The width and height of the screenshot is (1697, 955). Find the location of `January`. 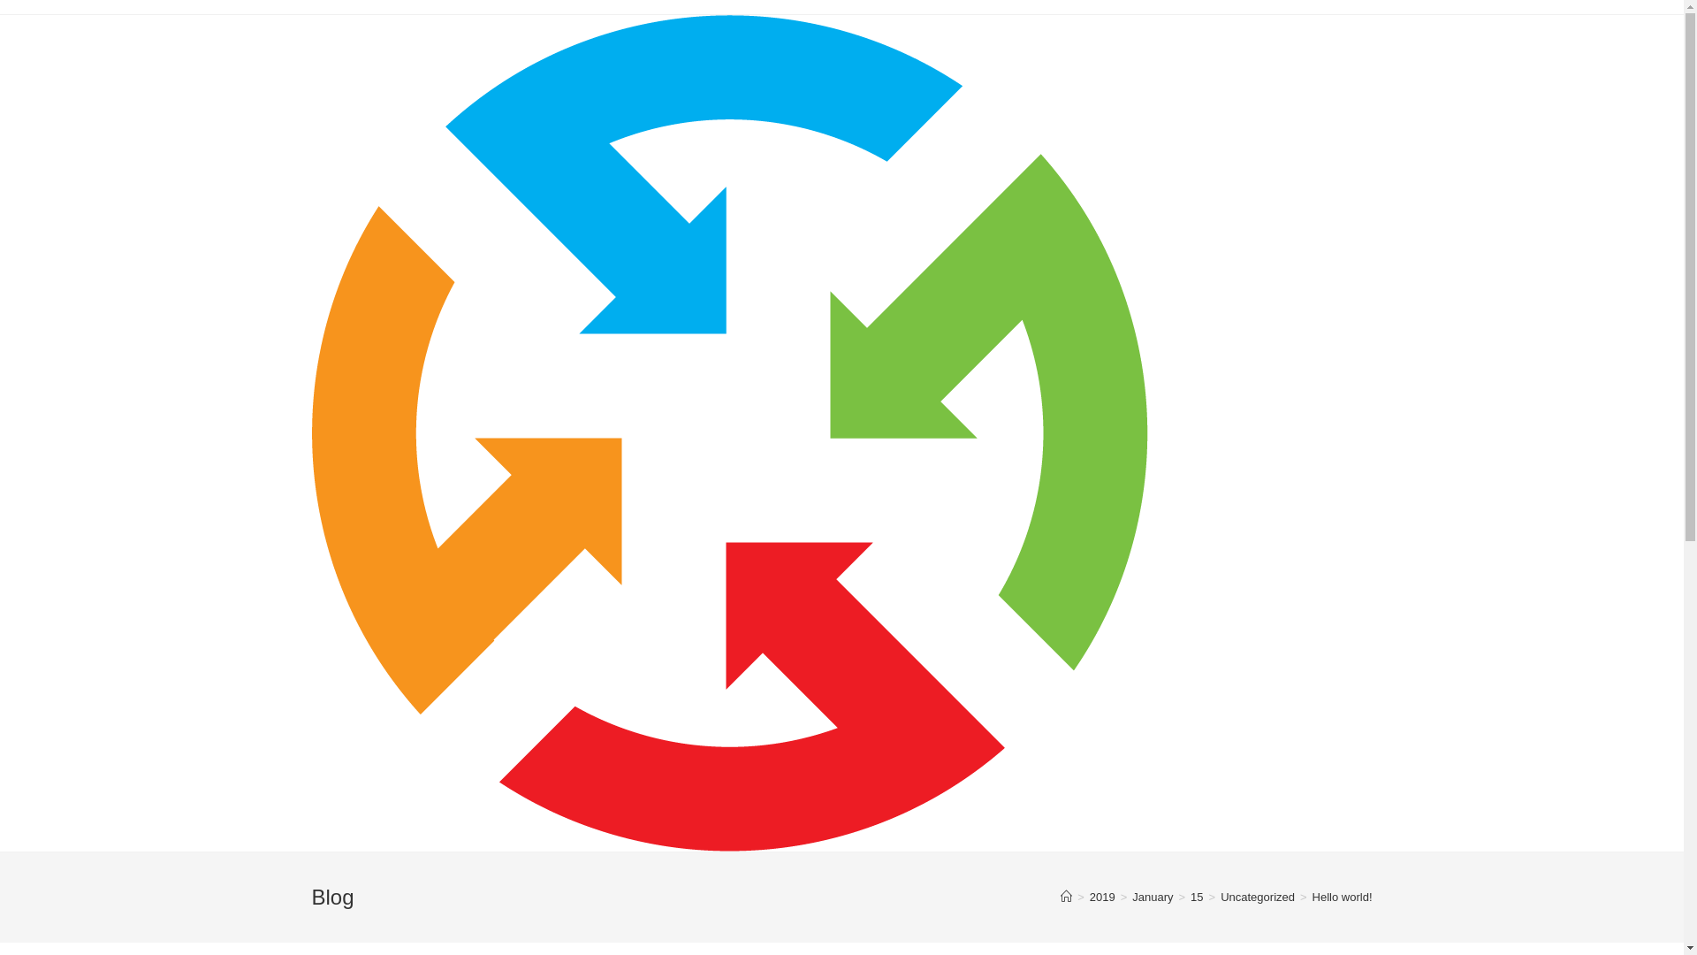

January is located at coordinates (1153, 897).